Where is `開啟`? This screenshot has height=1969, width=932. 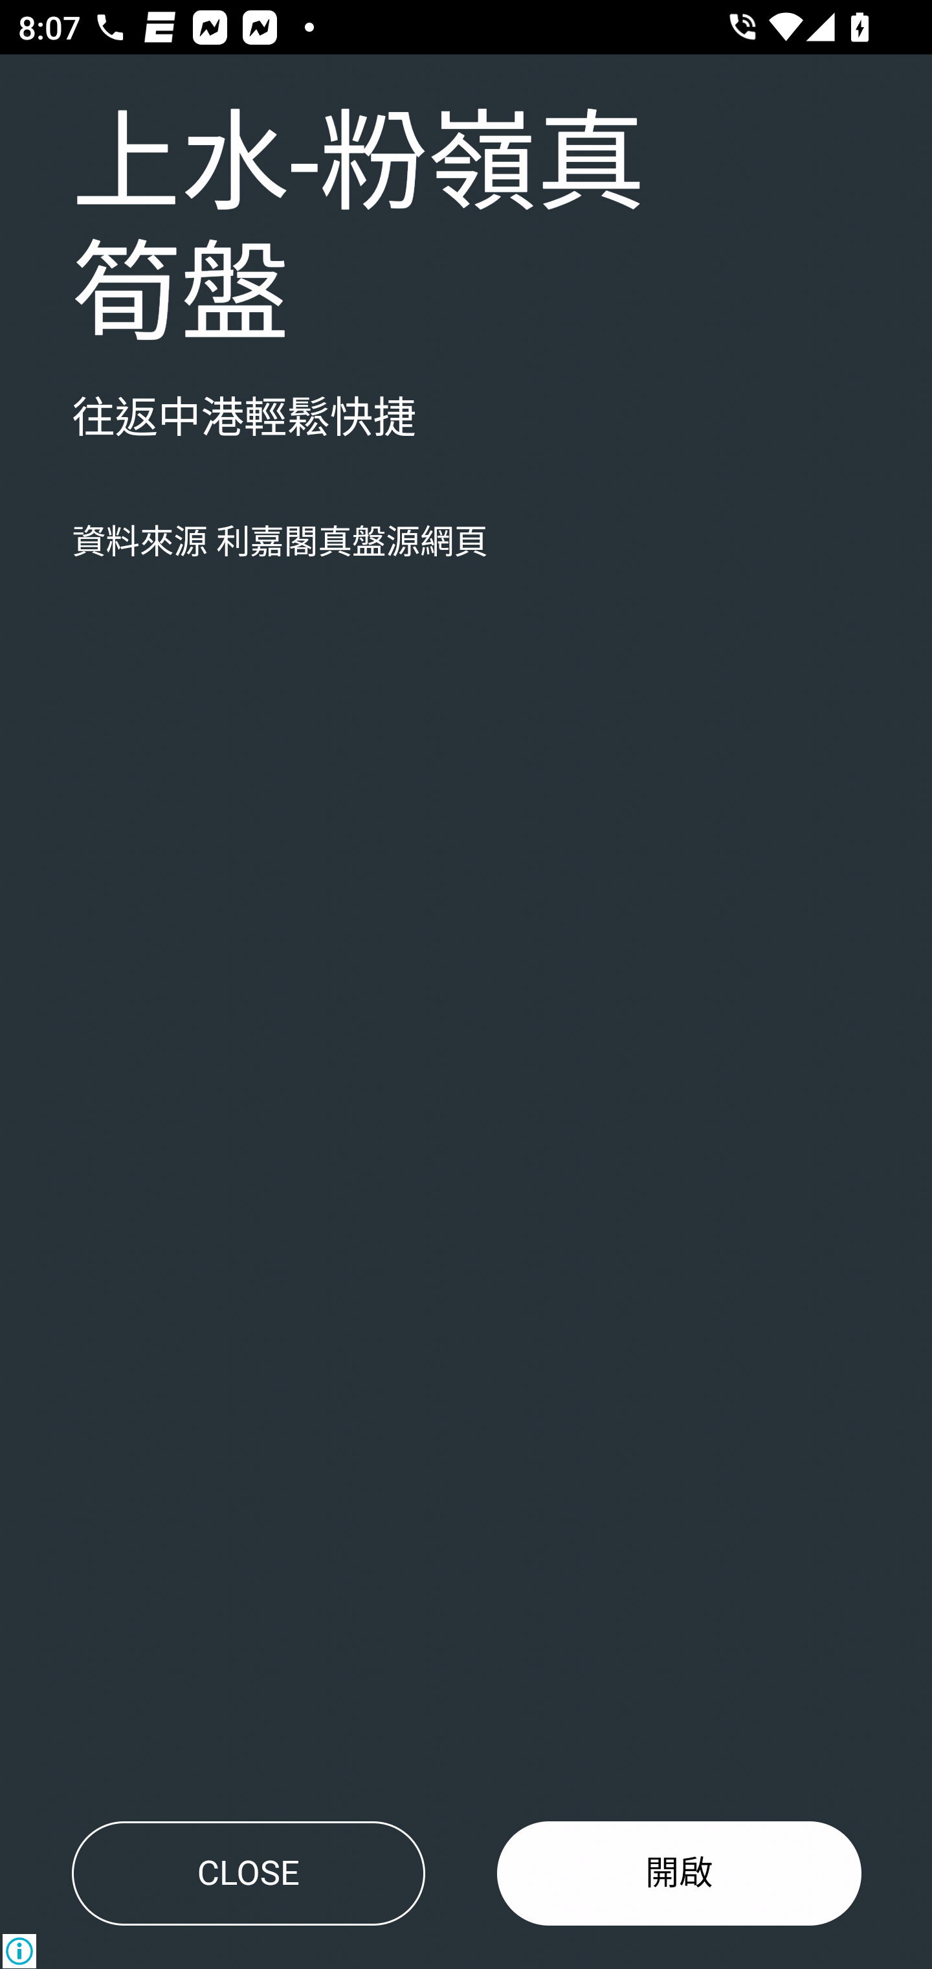
開啟 is located at coordinates (680, 1873).